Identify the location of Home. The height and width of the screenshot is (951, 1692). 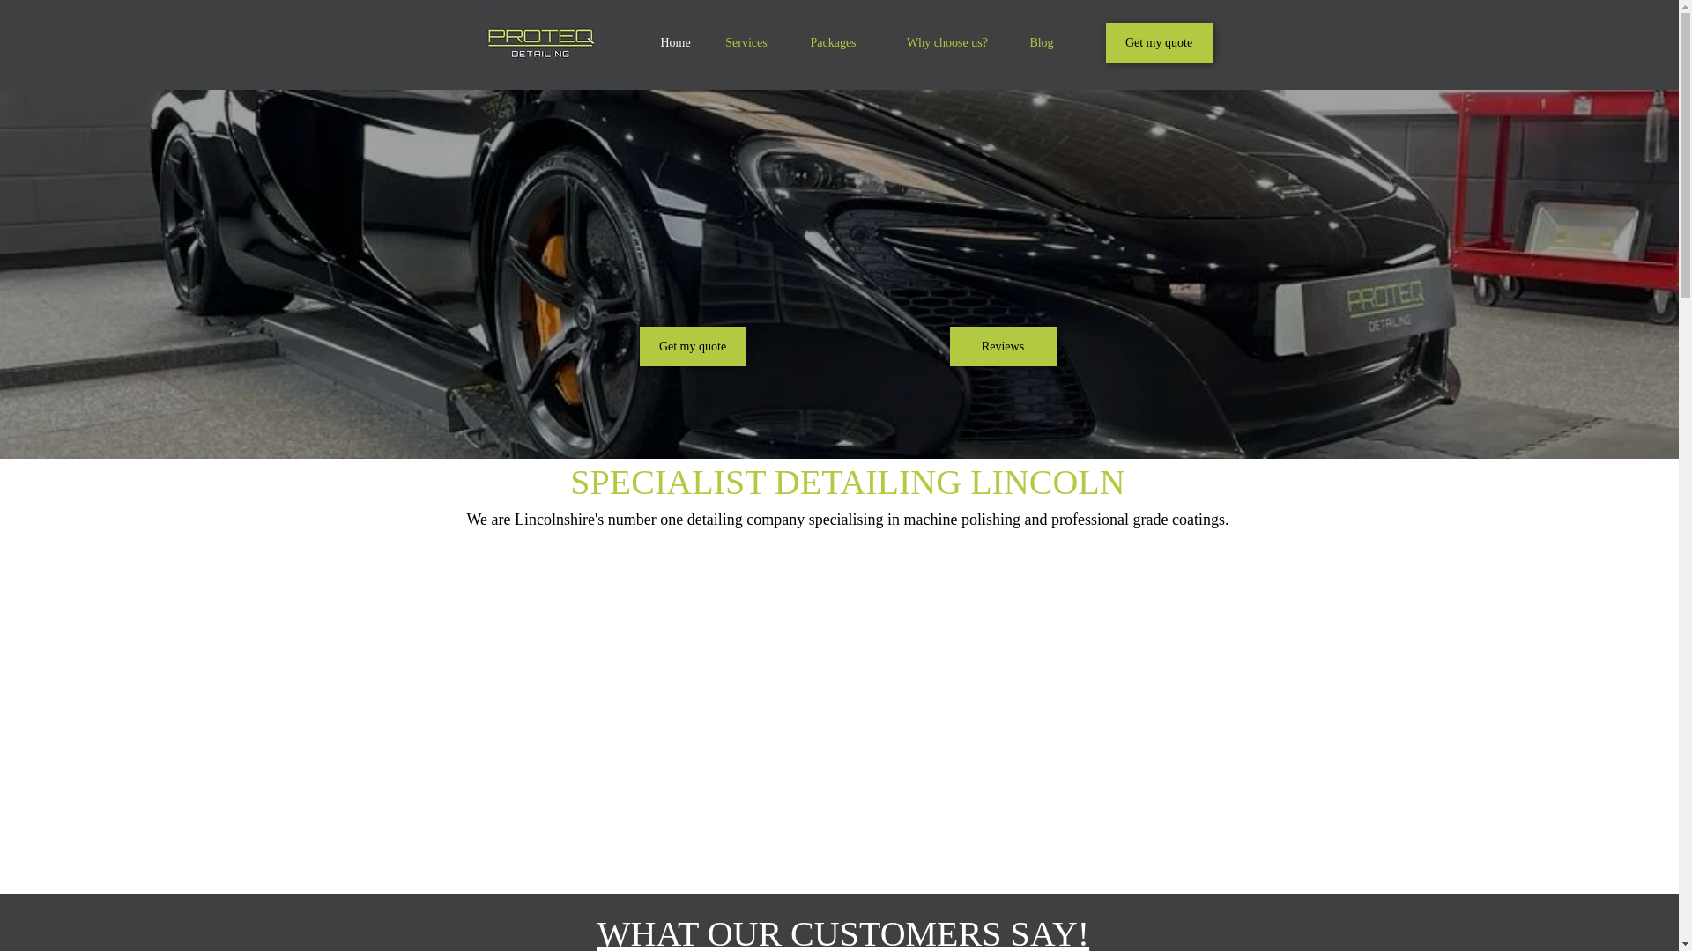
(673, 42).